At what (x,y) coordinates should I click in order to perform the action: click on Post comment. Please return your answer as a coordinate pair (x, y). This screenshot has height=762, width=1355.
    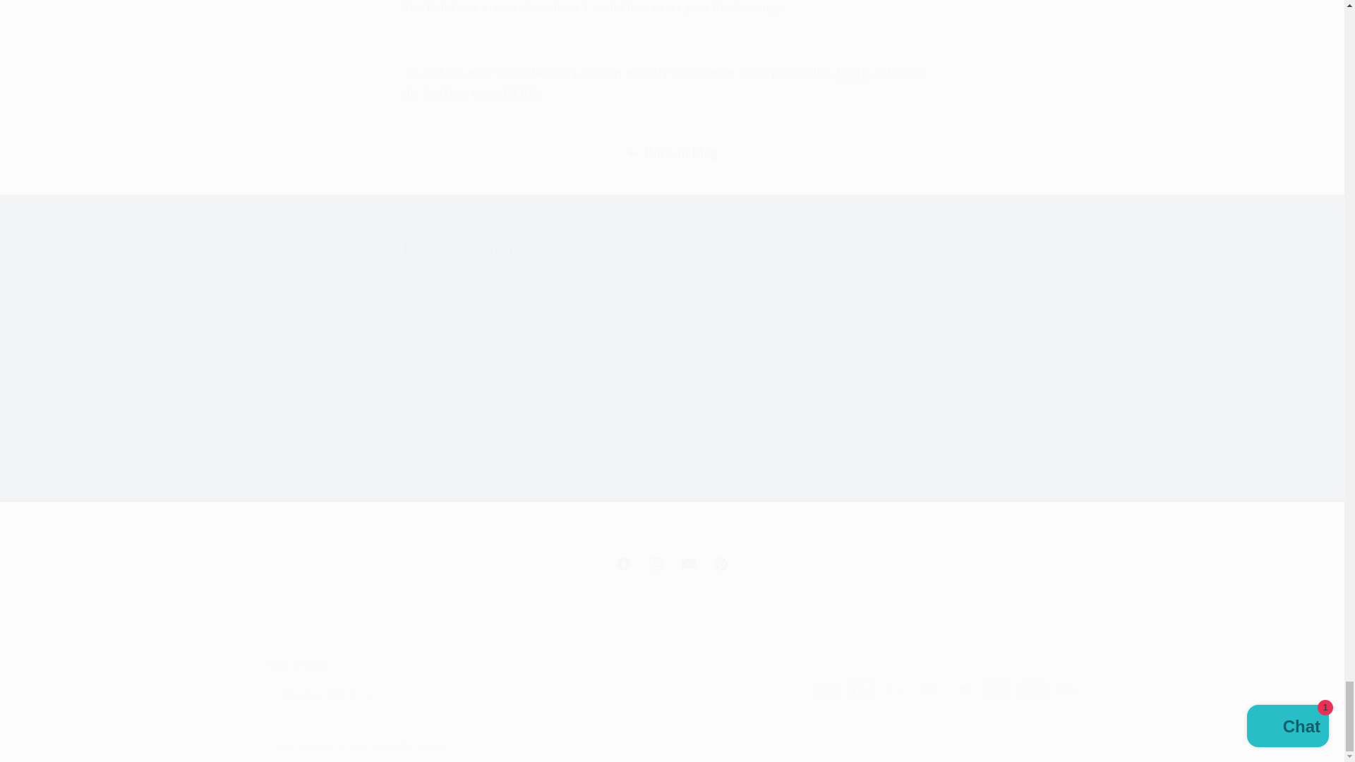
    Looking at the image, I should click on (460, 471).